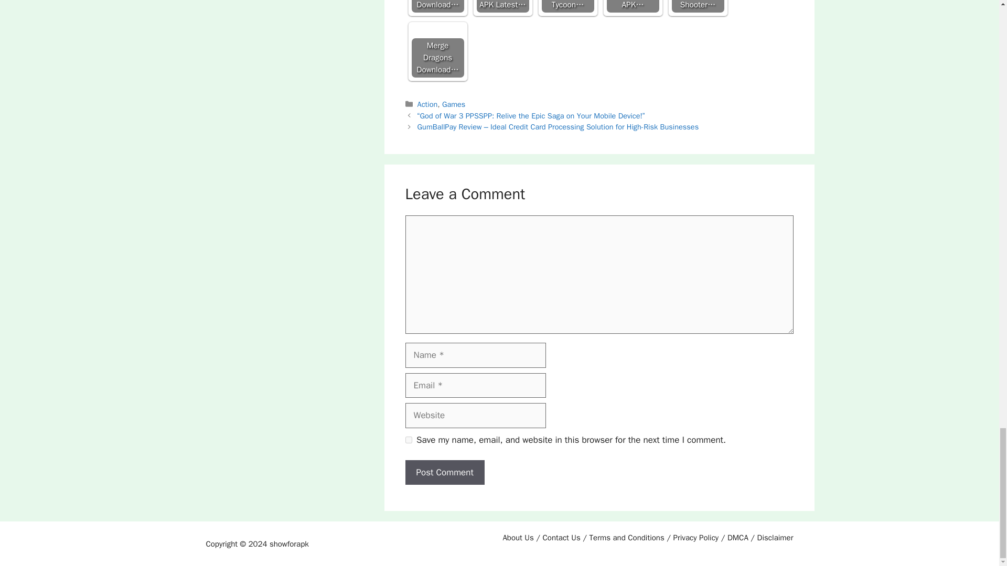 This screenshot has width=1007, height=566. What do you see at coordinates (632, 6) in the screenshot?
I see `Island War APK download for Android 4.6.3 Army Camp Levels` at bounding box center [632, 6].